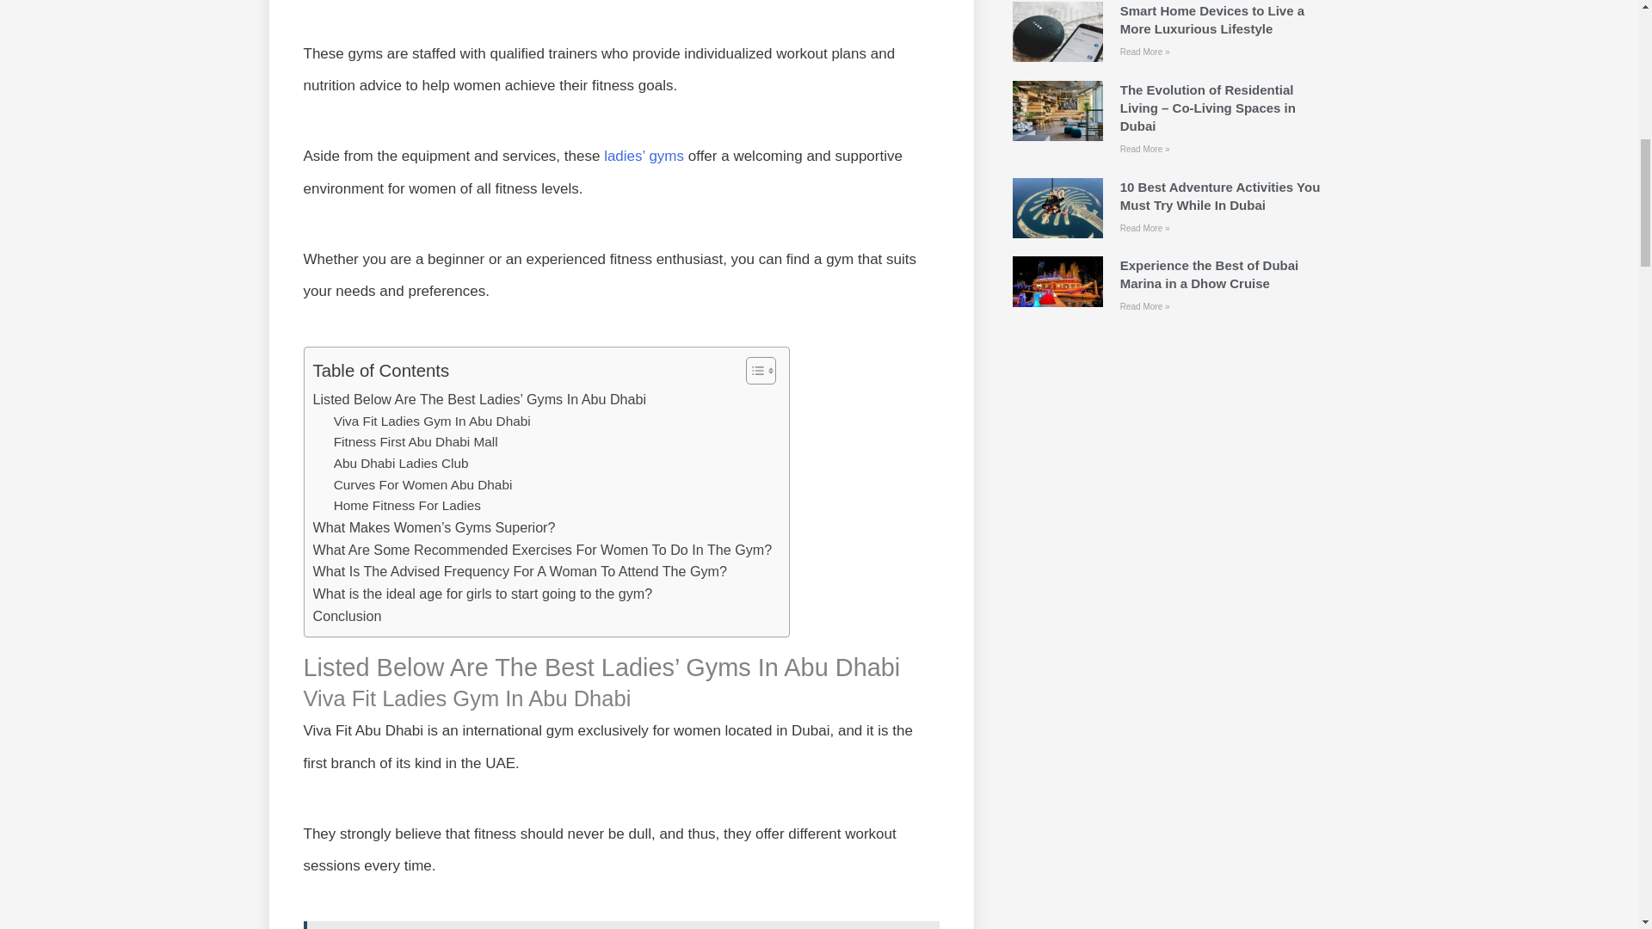 This screenshot has height=929, width=1652. What do you see at coordinates (432, 421) in the screenshot?
I see `Viva Fit Ladies Gym In Abu Dhabi` at bounding box center [432, 421].